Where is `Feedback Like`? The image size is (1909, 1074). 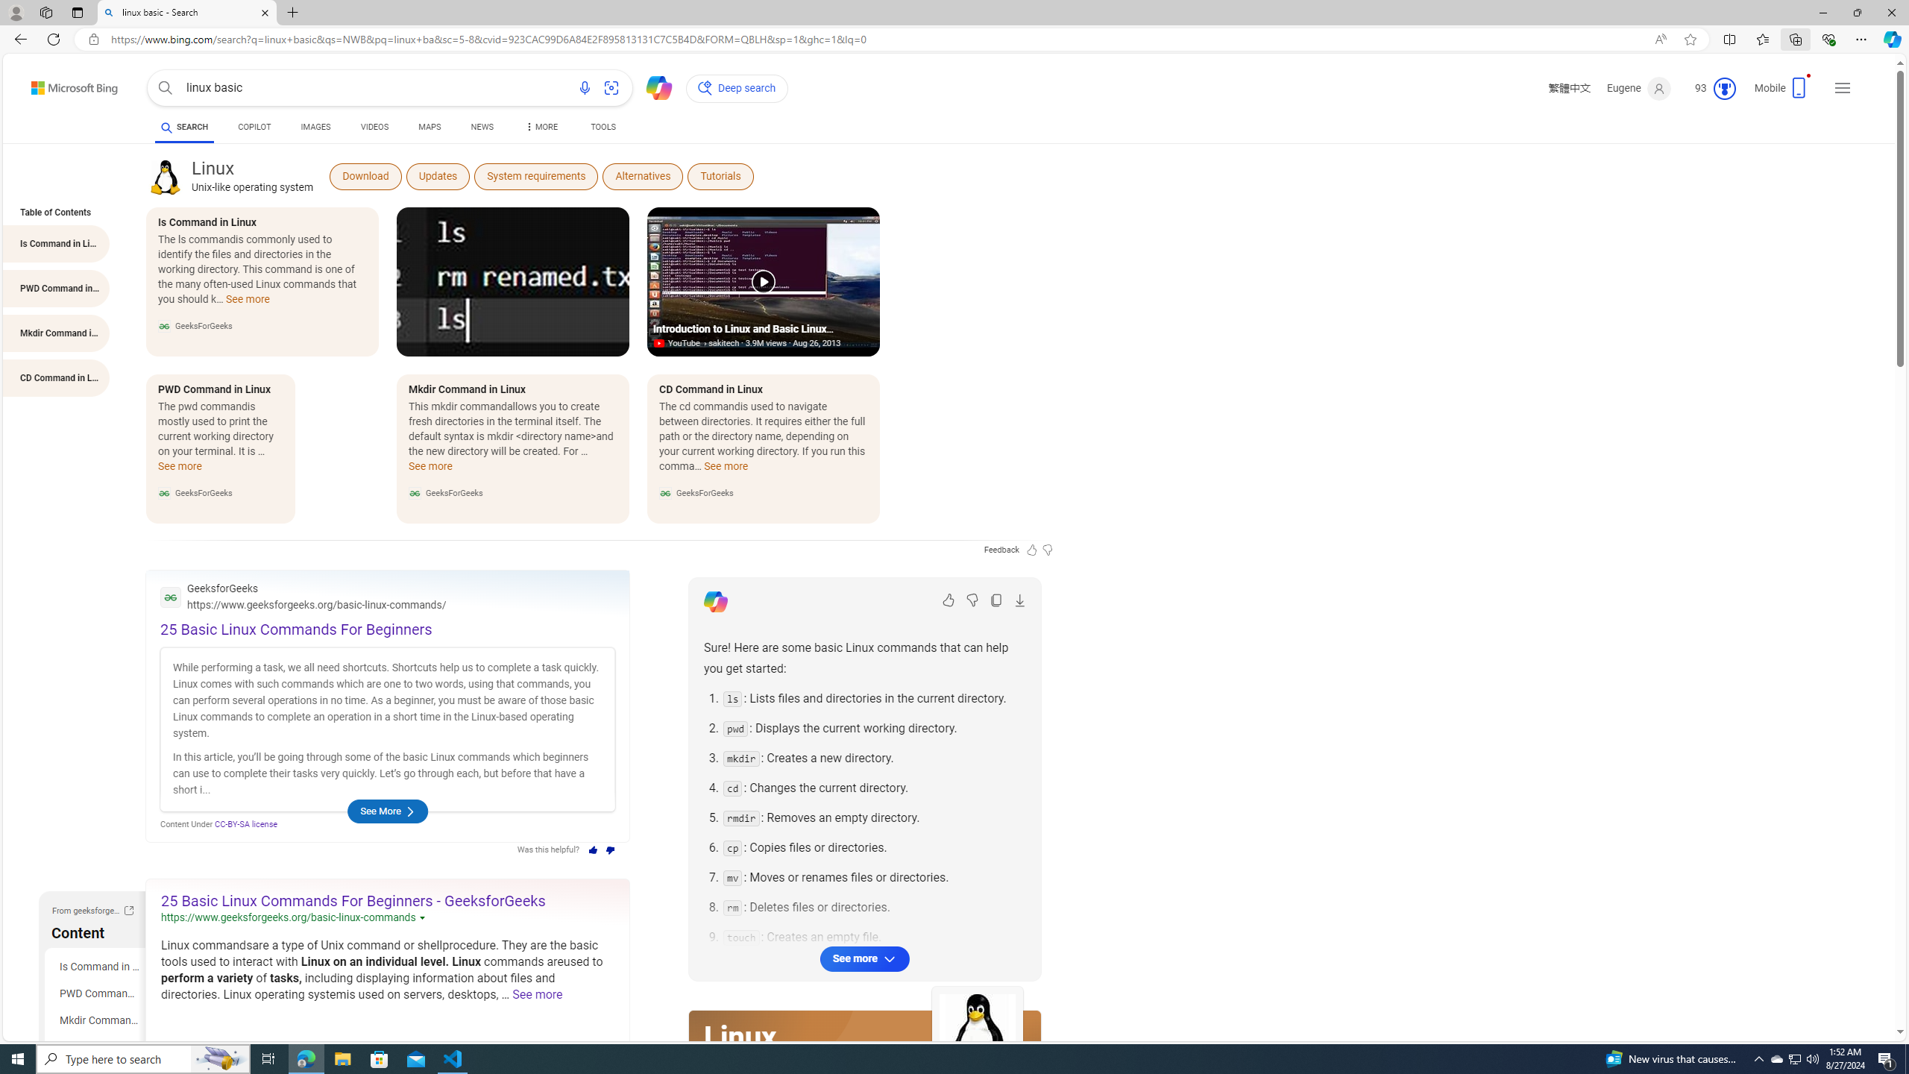
Feedback Like is located at coordinates (1032, 549).